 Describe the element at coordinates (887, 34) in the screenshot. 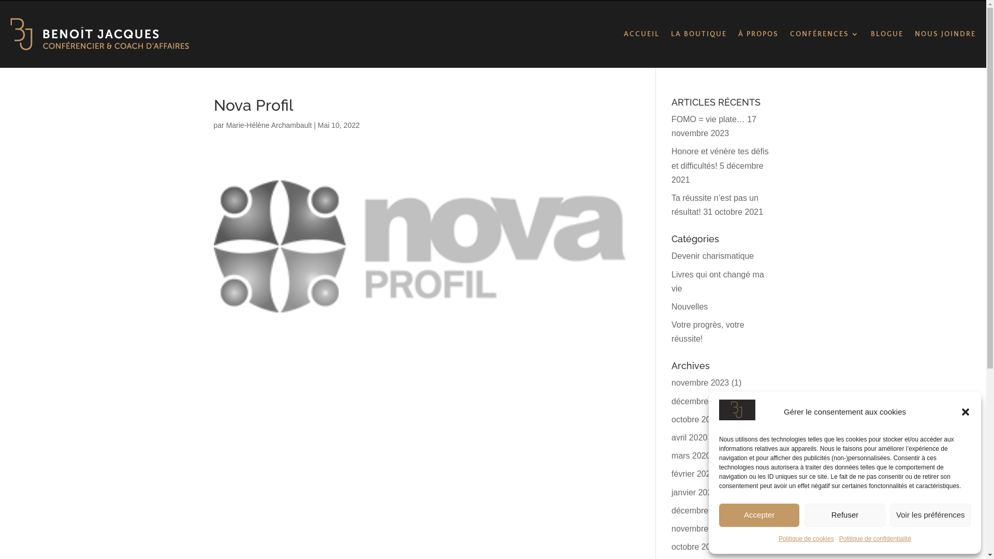

I see `BLOGUE` at that location.